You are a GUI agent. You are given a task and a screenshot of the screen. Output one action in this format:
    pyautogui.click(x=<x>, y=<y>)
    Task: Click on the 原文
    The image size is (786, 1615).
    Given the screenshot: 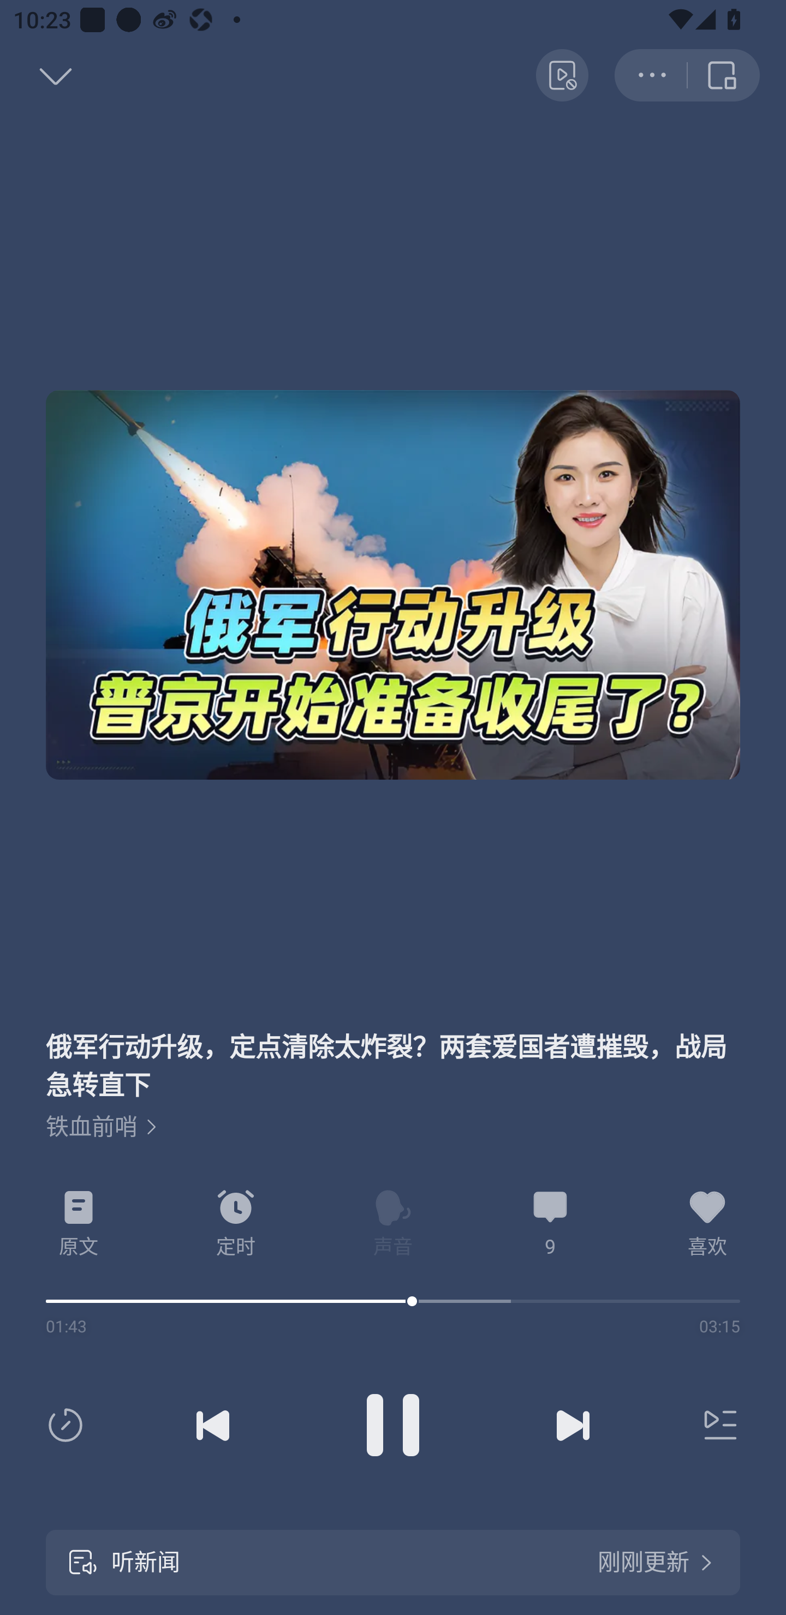 What is the action you would take?
    pyautogui.click(x=79, y=1224)
    